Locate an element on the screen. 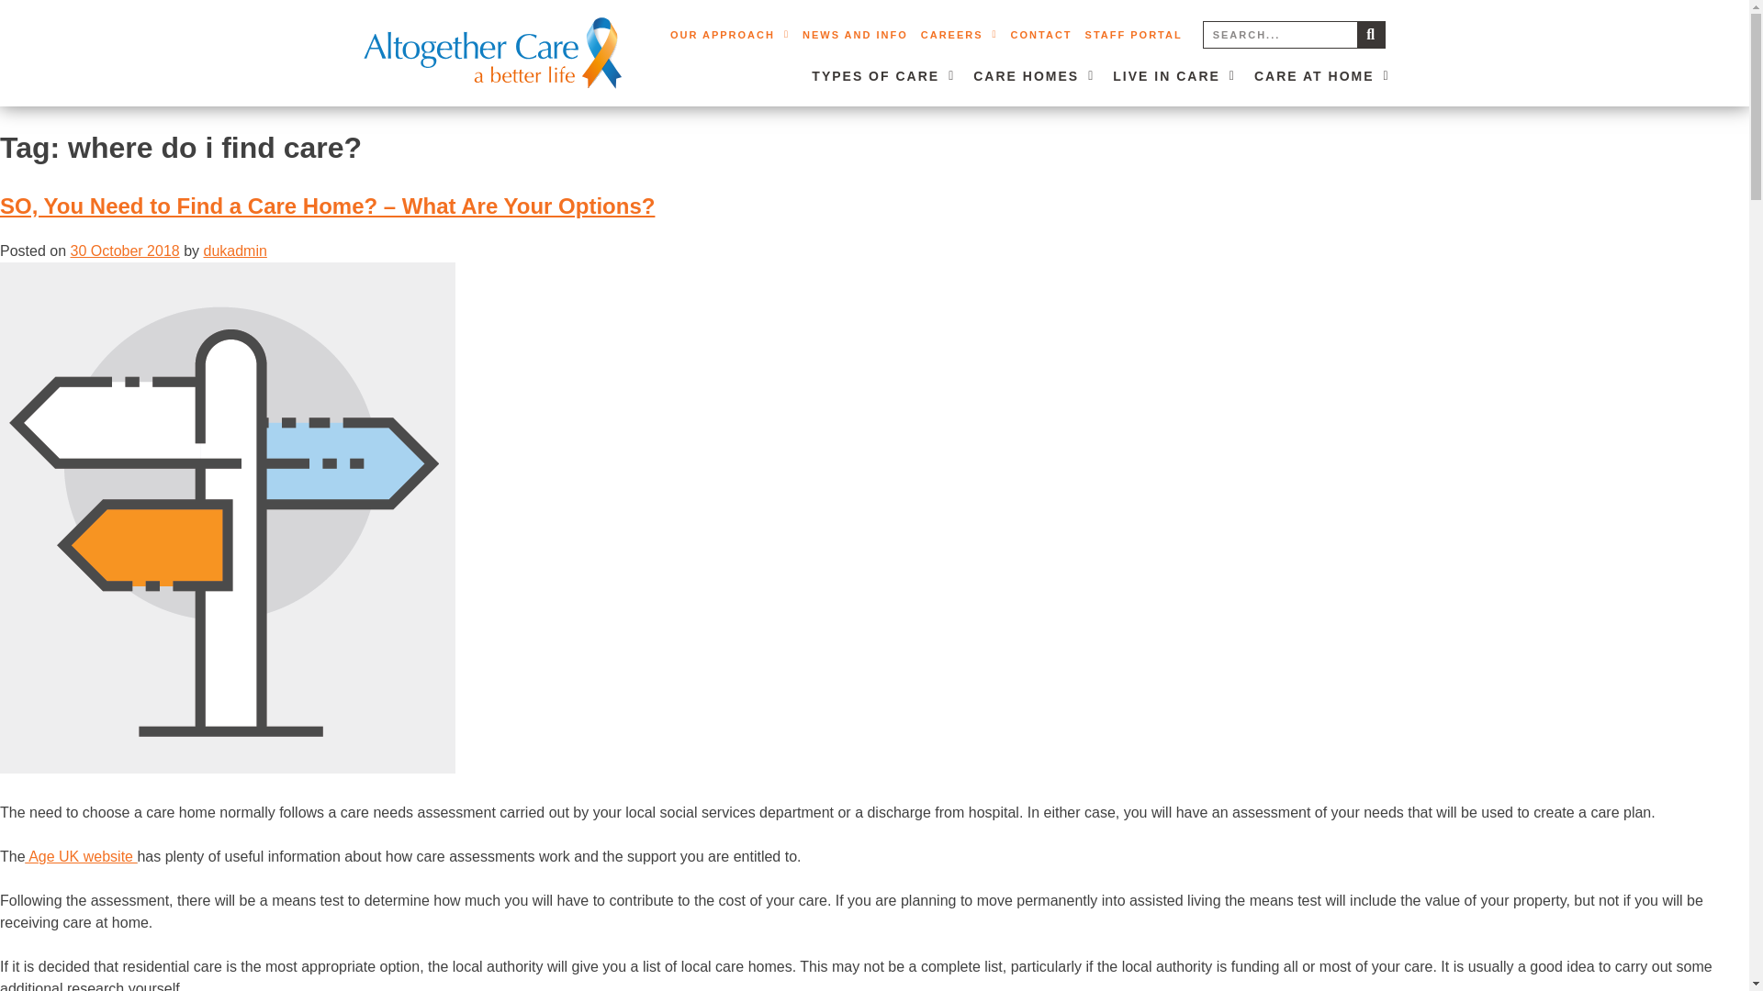 This screenshot has height=991, width=1763. STAFF PORTAL is located at coordinates (1133, 35).